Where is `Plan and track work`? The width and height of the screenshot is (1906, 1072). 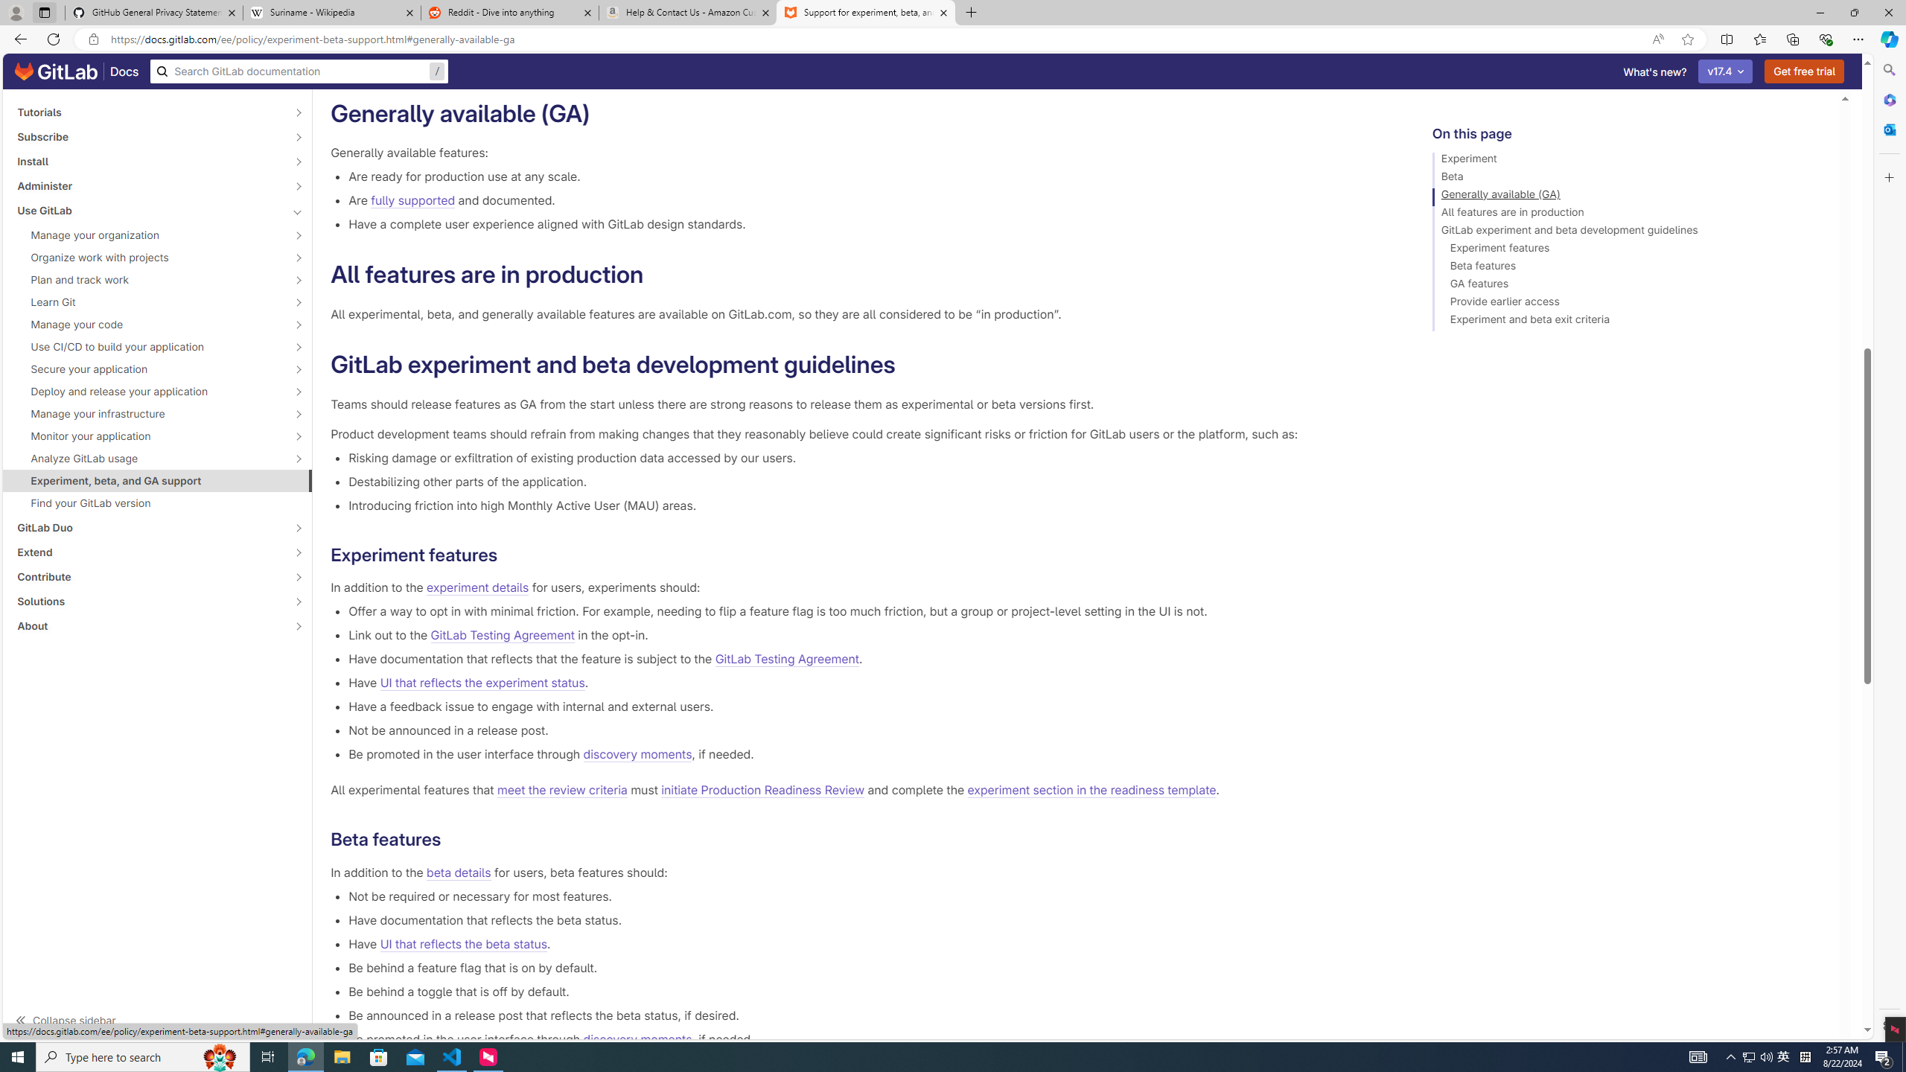 Plan and track work is located at coordinates (149, 280).